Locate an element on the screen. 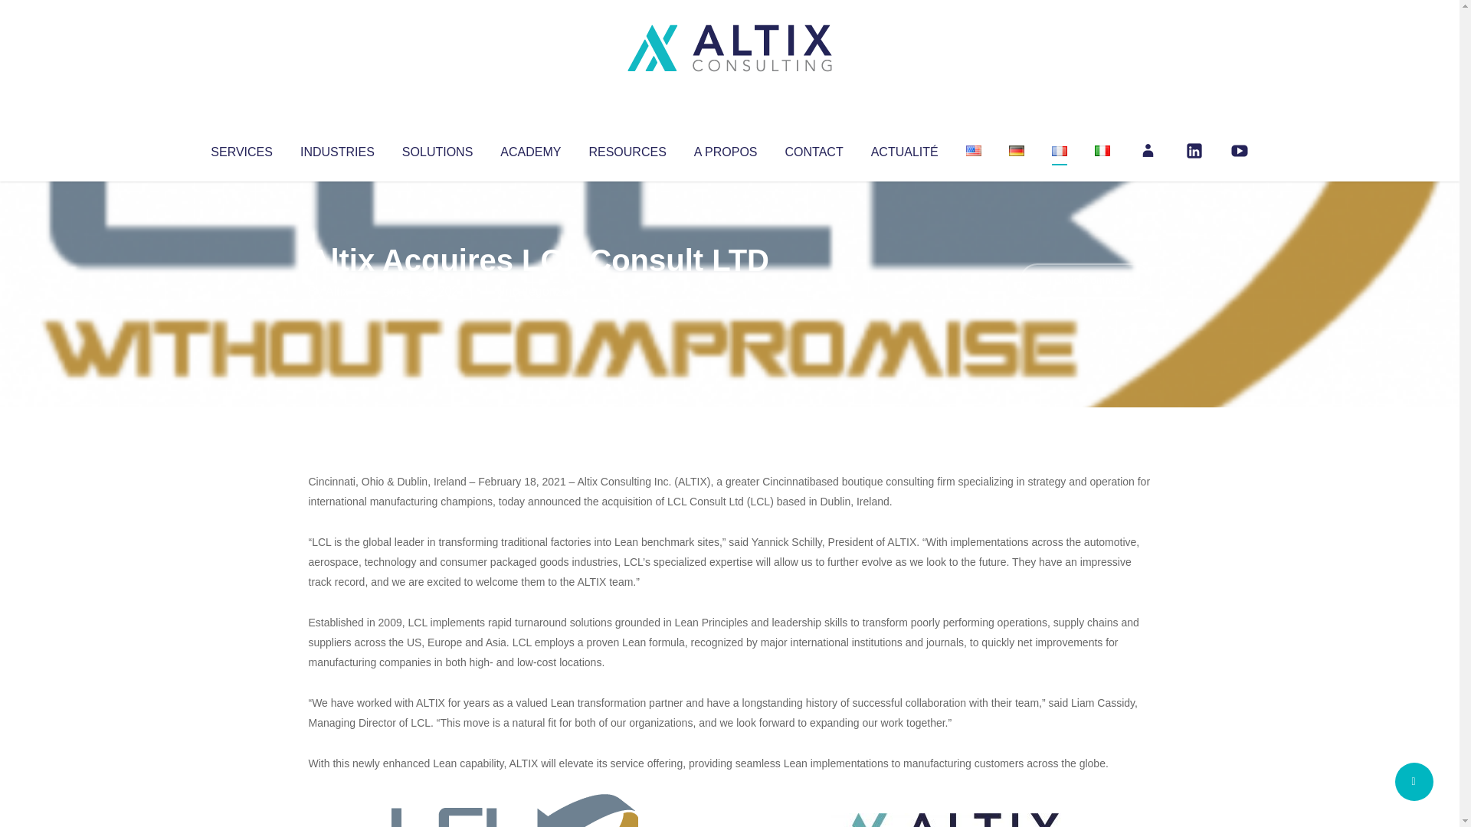 The height and width of the screenshot is (827, 1471). SOLUTIONS is located at coordinates (437, 149).